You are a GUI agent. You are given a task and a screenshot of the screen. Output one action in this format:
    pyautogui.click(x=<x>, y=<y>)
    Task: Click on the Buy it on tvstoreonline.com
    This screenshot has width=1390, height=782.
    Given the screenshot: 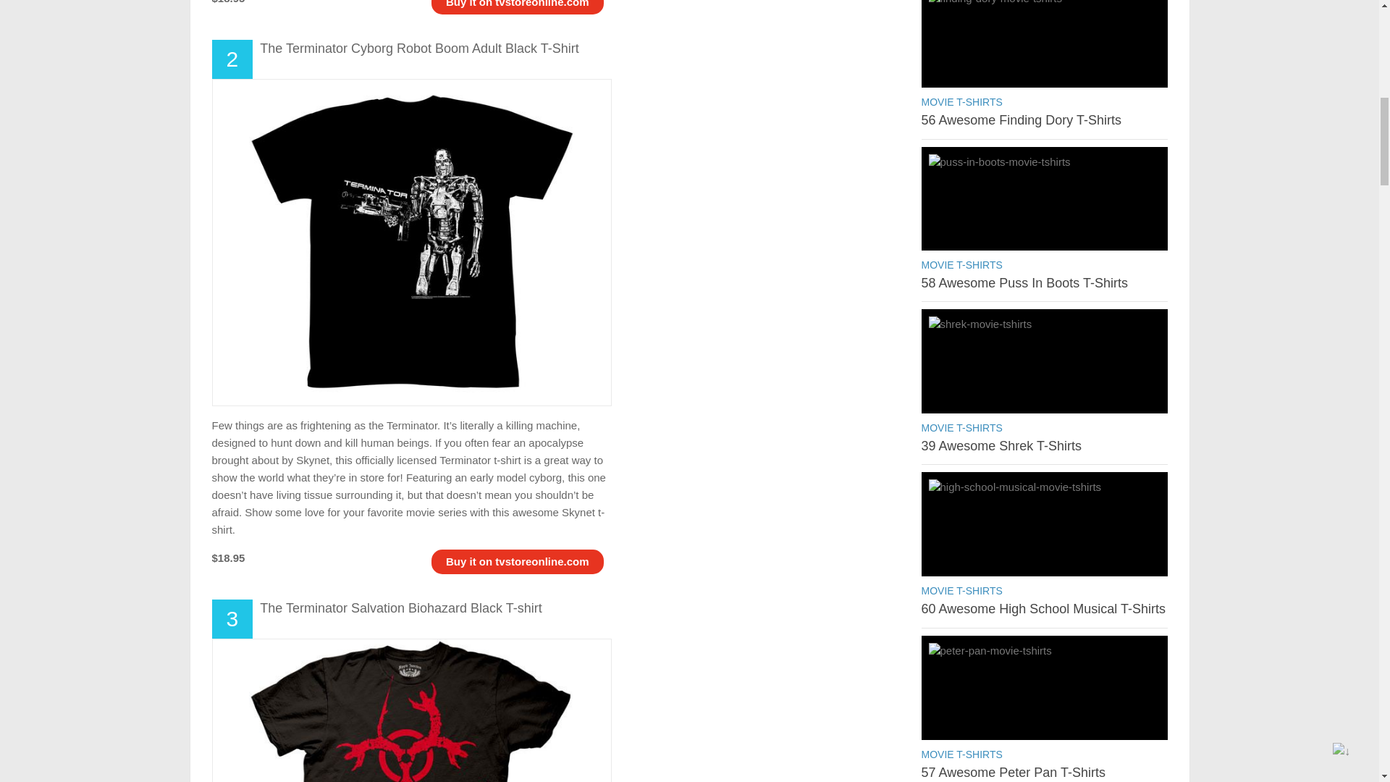 What is the action you would take?
    pyautogui.click(x=518, y=4)
    